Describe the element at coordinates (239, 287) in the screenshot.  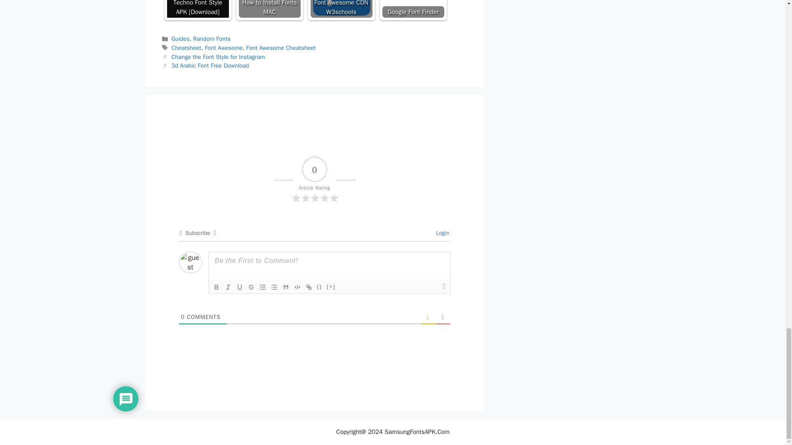
I see `Underline` at that location.